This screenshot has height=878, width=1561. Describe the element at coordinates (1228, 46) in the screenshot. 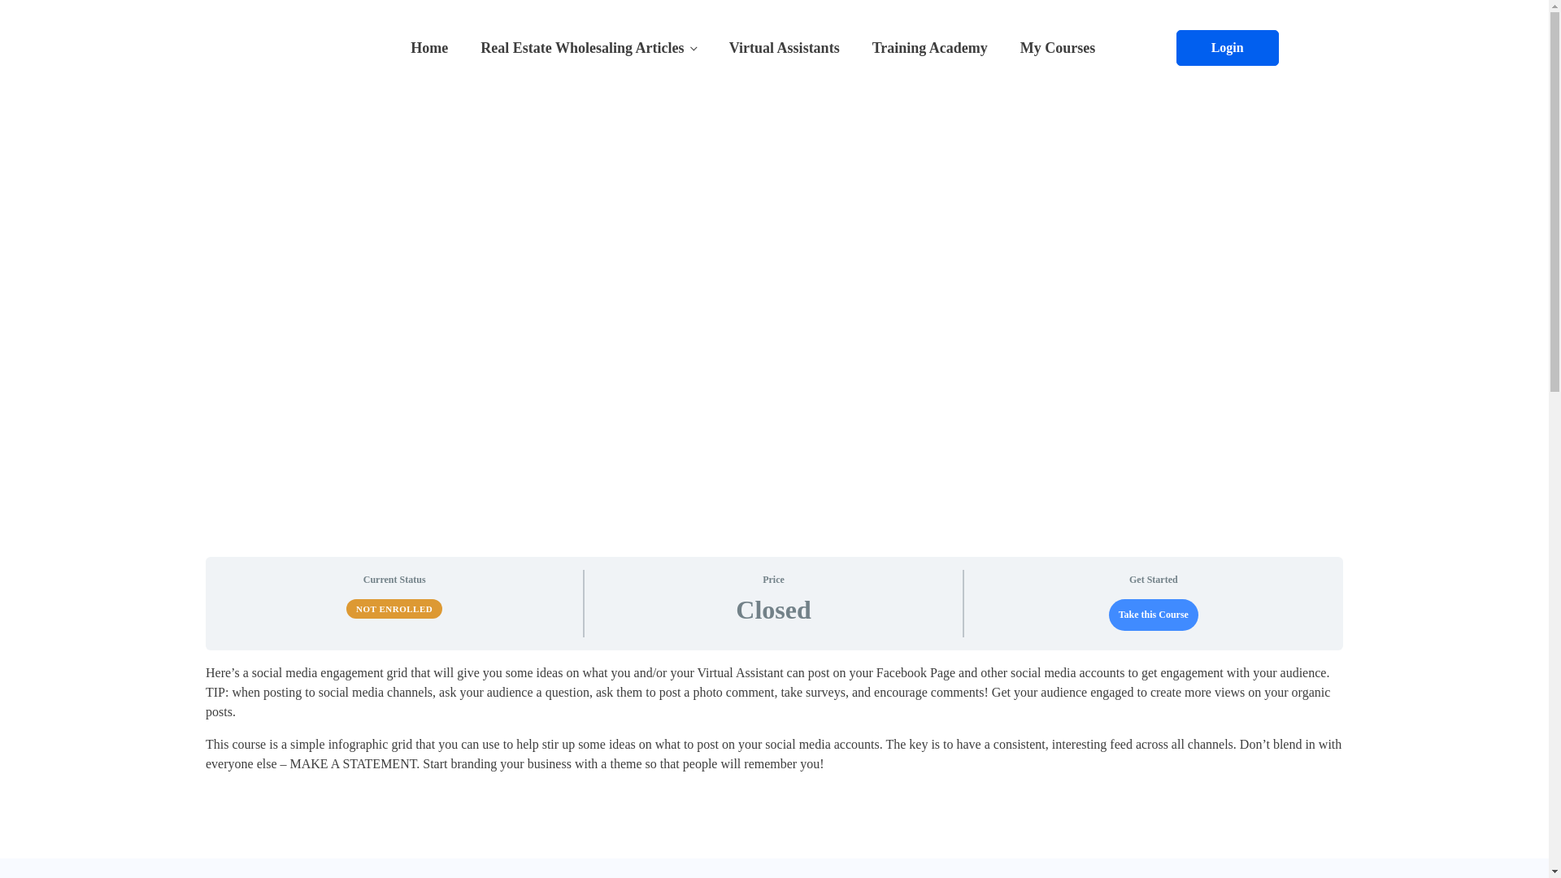

I see `Login` at that location.